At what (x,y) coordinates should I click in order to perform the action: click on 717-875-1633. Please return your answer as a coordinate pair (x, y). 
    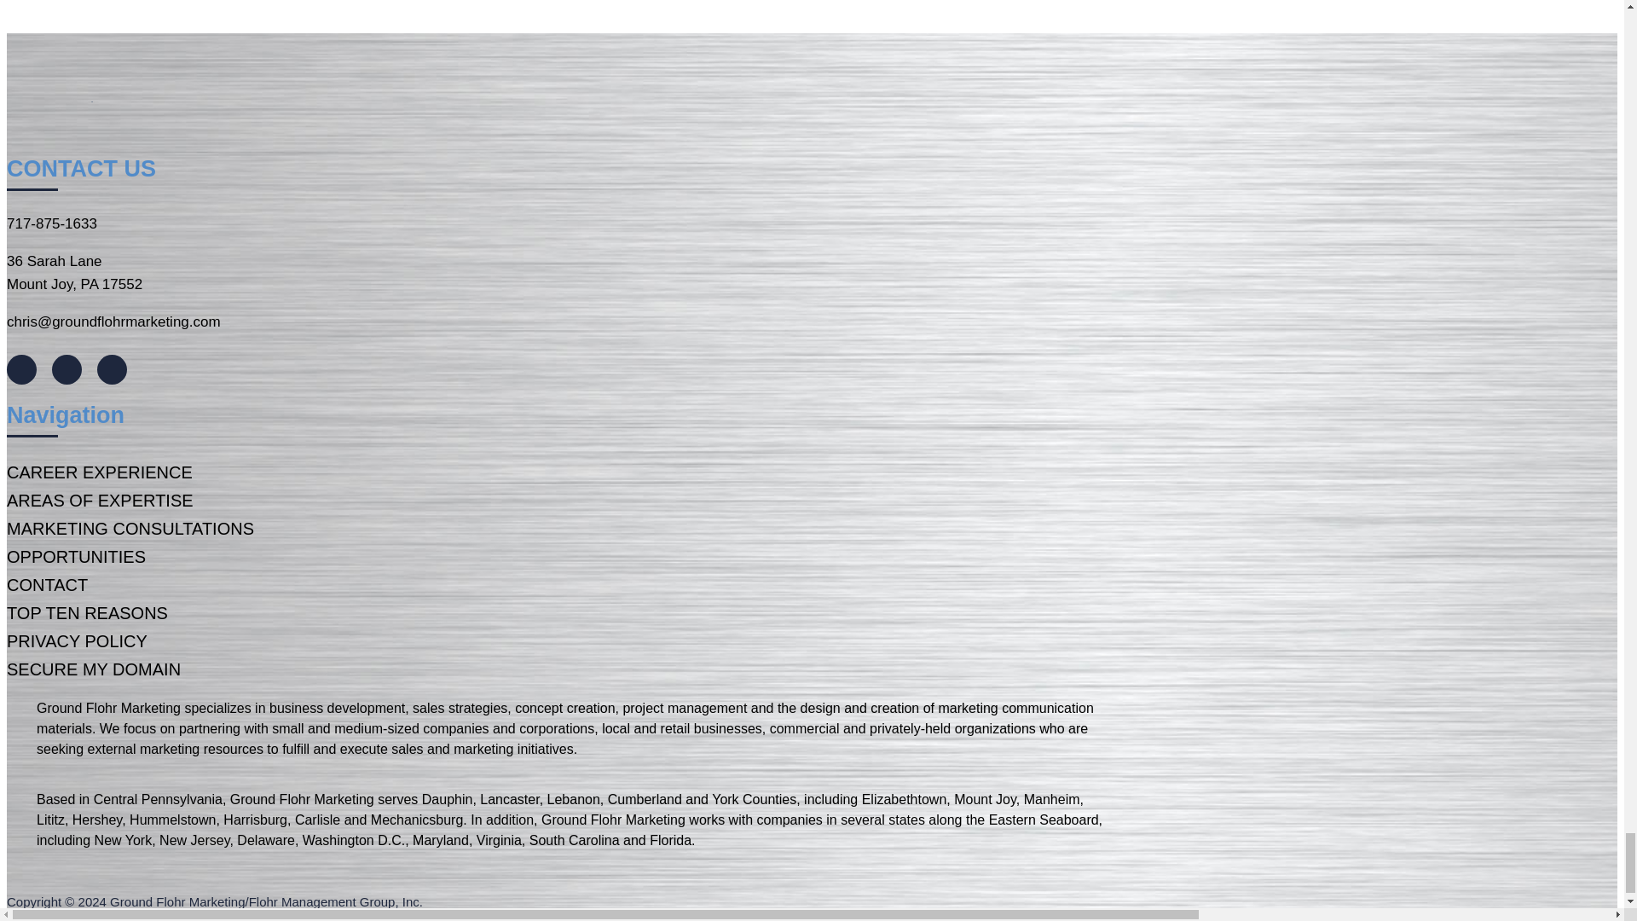
    Looking at the image, I should click on (51, 223).